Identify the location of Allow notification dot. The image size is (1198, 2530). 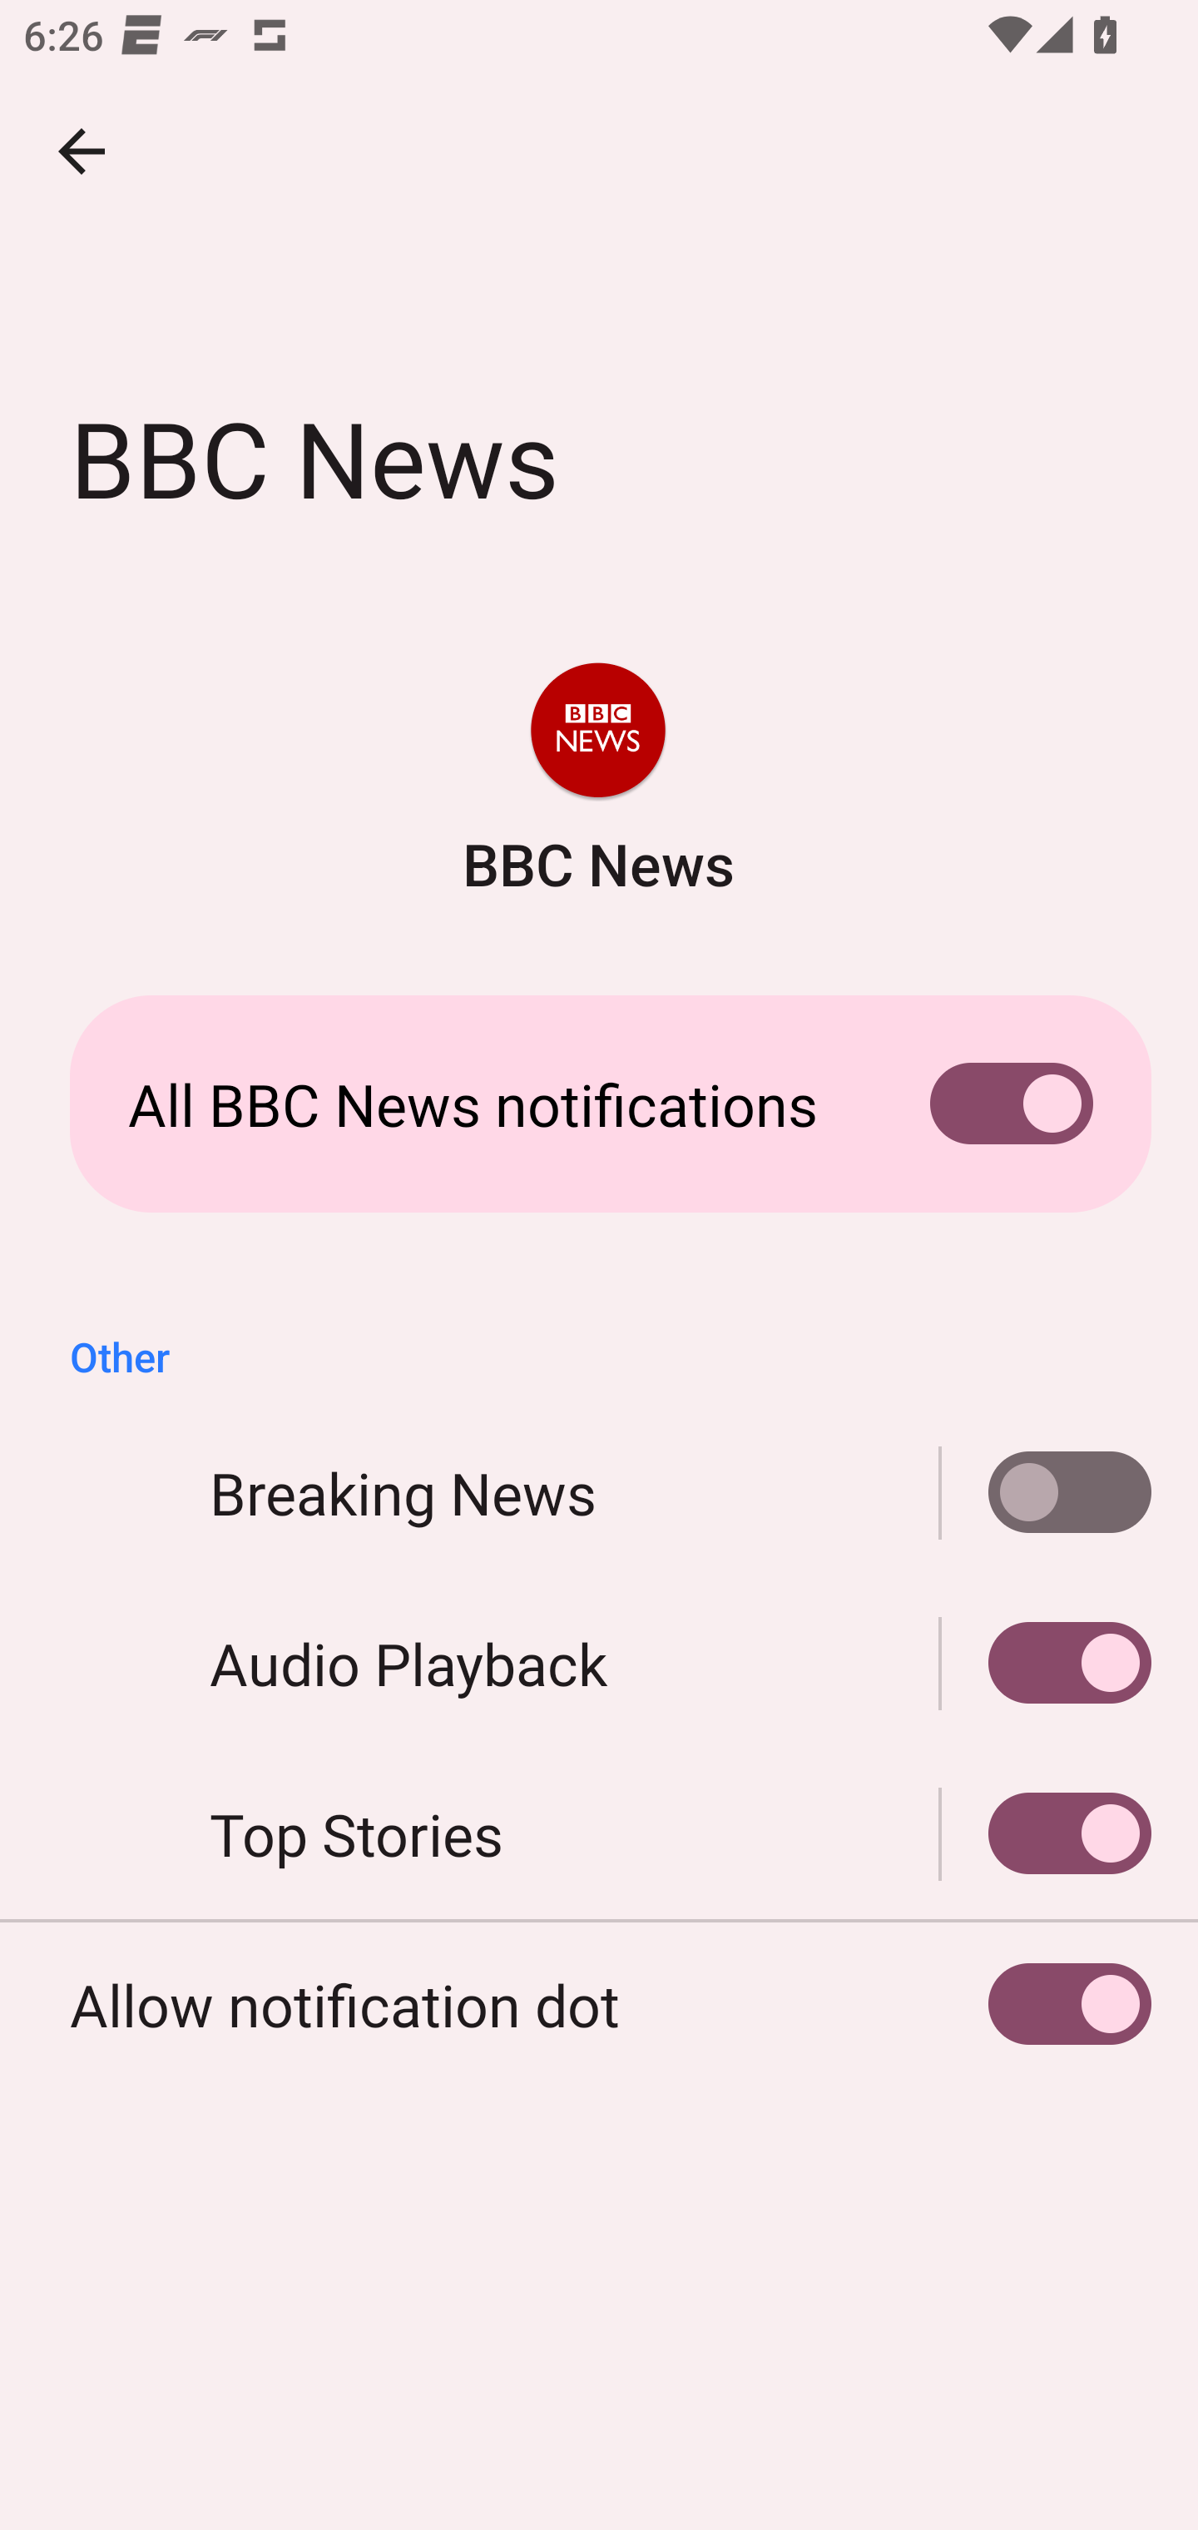
(599, 2005).